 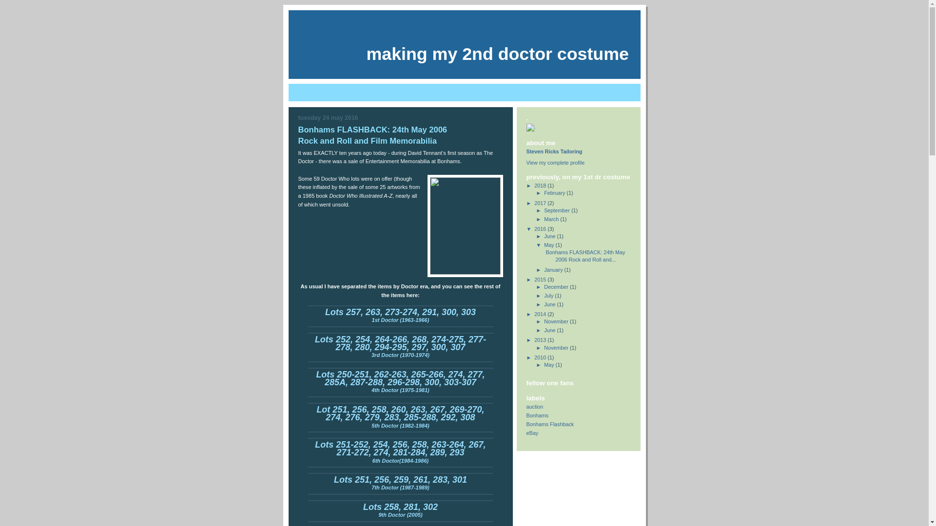 I want to click on eBay, so click(x=532, y=432).